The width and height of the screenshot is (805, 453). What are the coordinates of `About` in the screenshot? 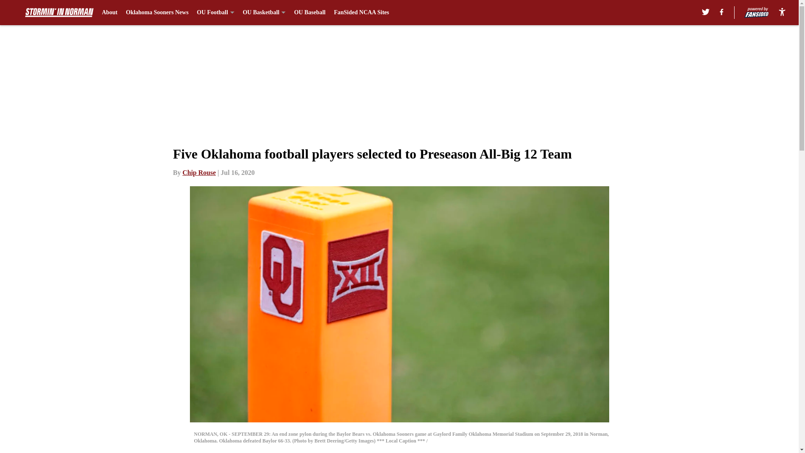 It's located at (110, 13).